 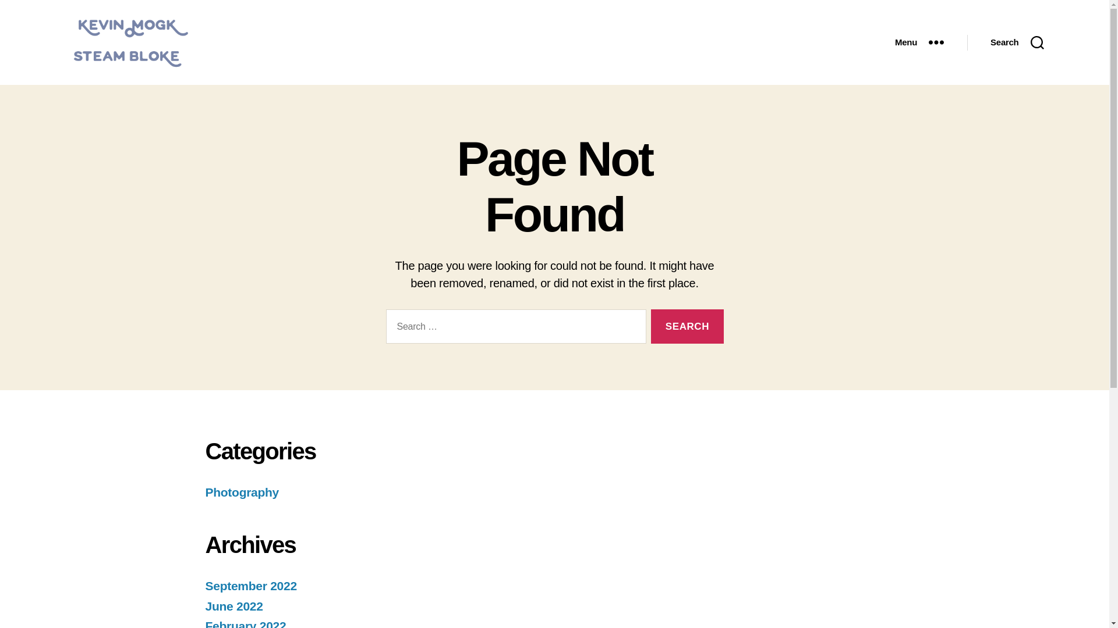 What do you see at coordinates (919, 42) in the screenshot?
I see `Menu` at bounding box center [919, 42].